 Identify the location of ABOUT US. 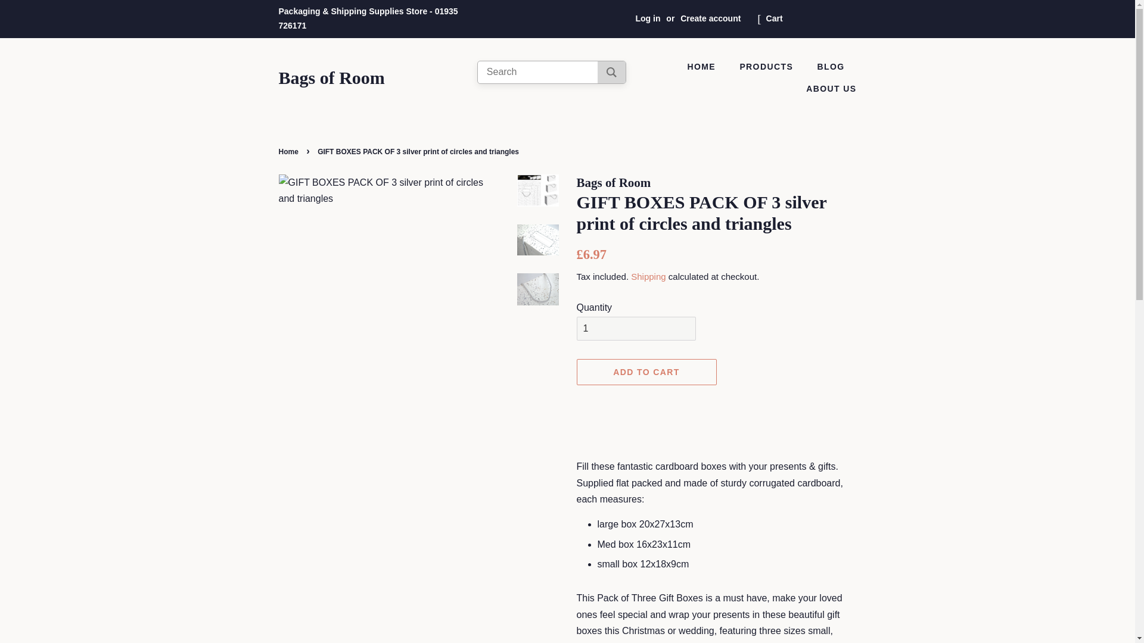
(826, 89).